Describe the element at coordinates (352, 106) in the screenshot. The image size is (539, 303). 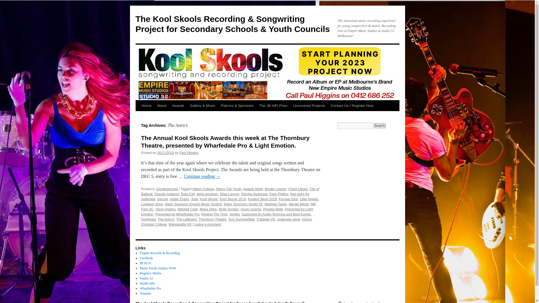
I see `Contact Us / Register Now` at that location.